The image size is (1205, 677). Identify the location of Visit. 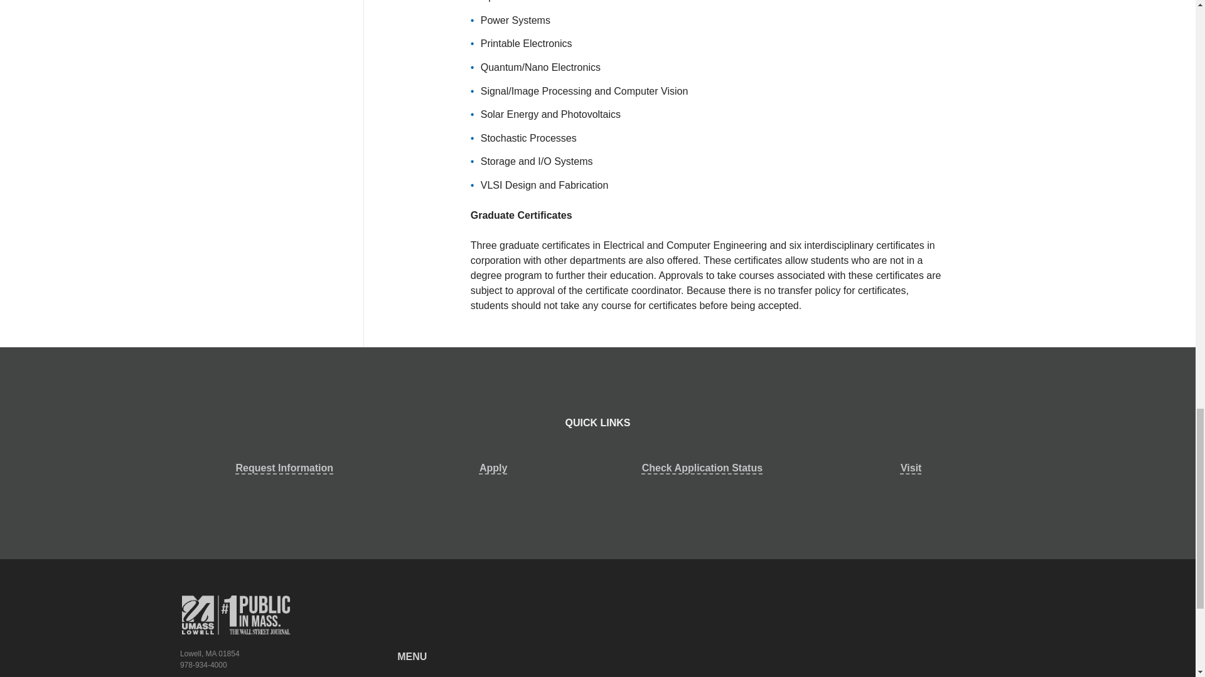
(911, 468).